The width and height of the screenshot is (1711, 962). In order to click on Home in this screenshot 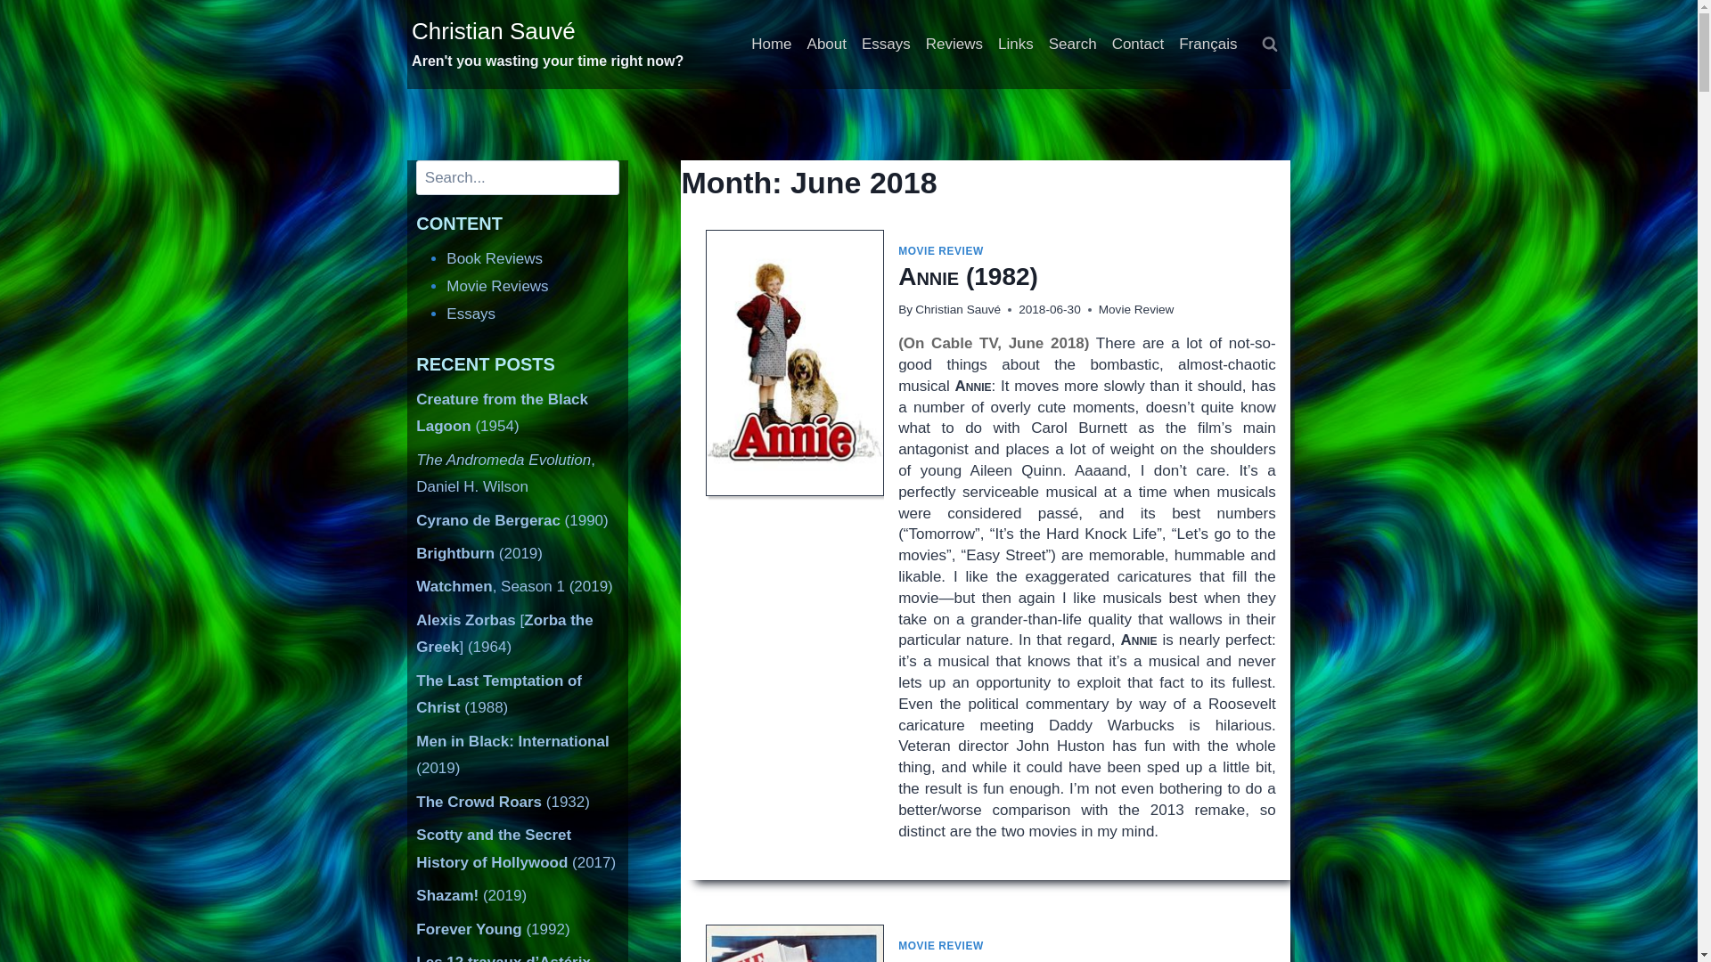, I will do `click(772, 45)`.